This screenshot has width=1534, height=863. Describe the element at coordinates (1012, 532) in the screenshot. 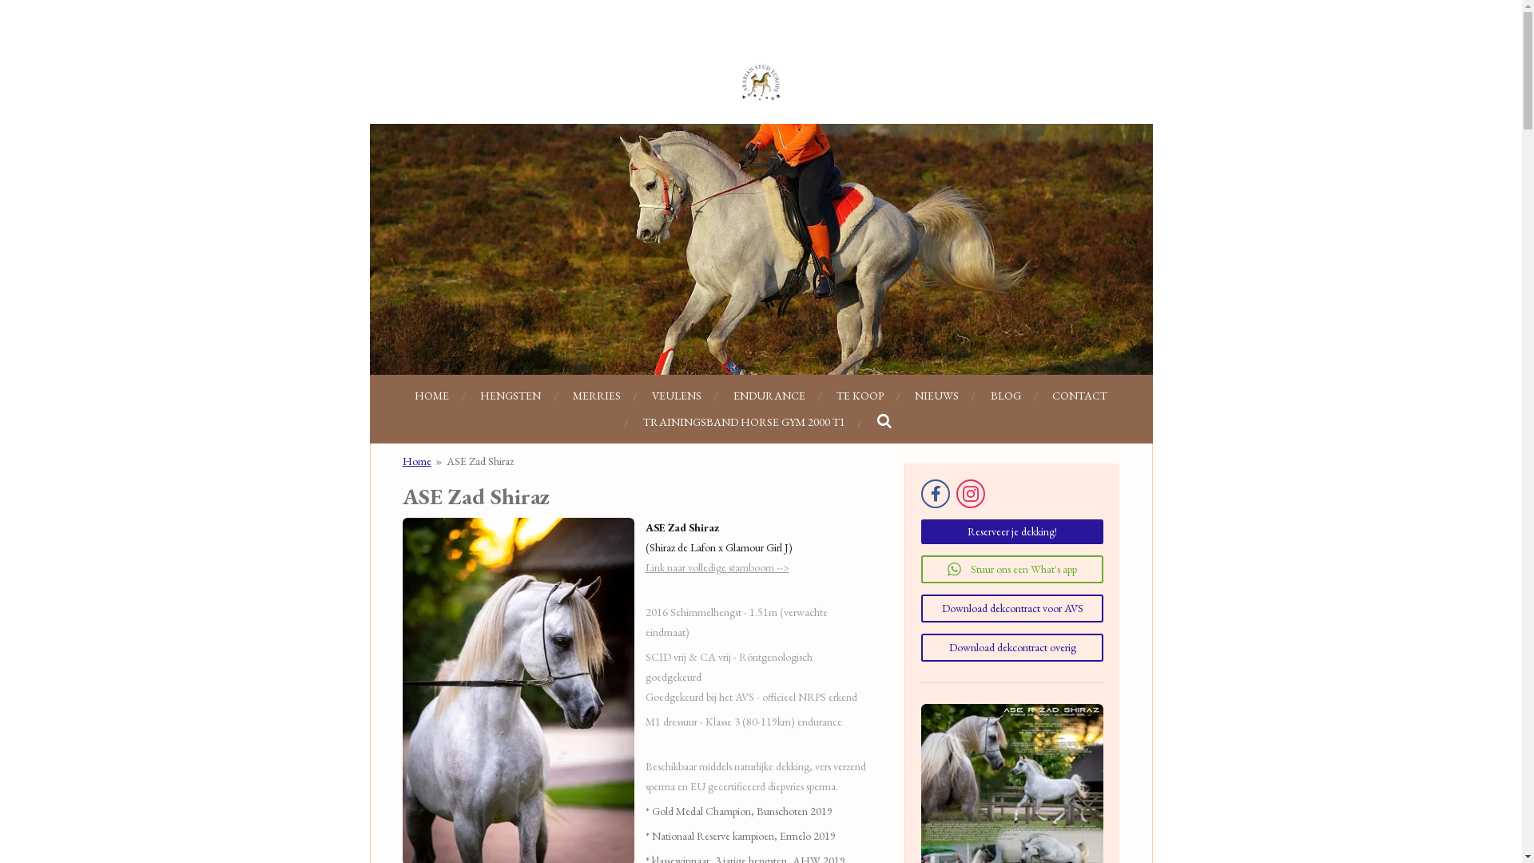

I see `Reserveer je dekking!` at that location.